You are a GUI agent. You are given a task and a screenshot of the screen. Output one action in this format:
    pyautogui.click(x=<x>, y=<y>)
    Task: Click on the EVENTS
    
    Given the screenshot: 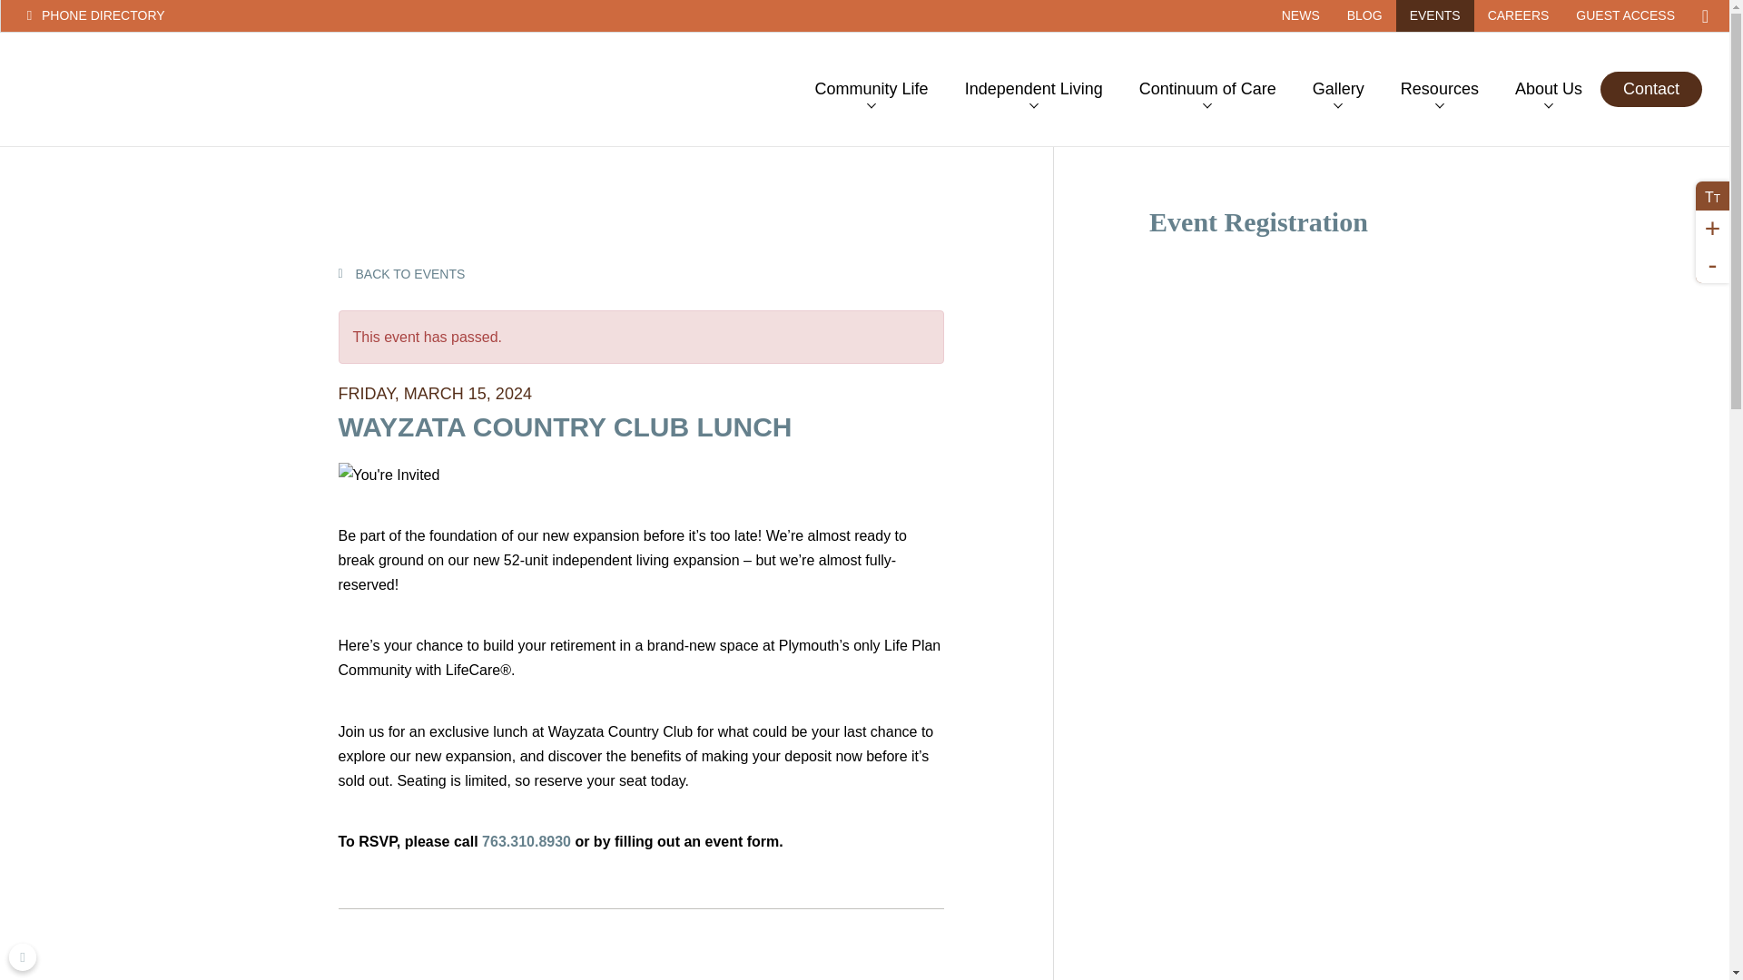 What is the action you would take?
    pyautogui.click(x=1434, y=15)
    